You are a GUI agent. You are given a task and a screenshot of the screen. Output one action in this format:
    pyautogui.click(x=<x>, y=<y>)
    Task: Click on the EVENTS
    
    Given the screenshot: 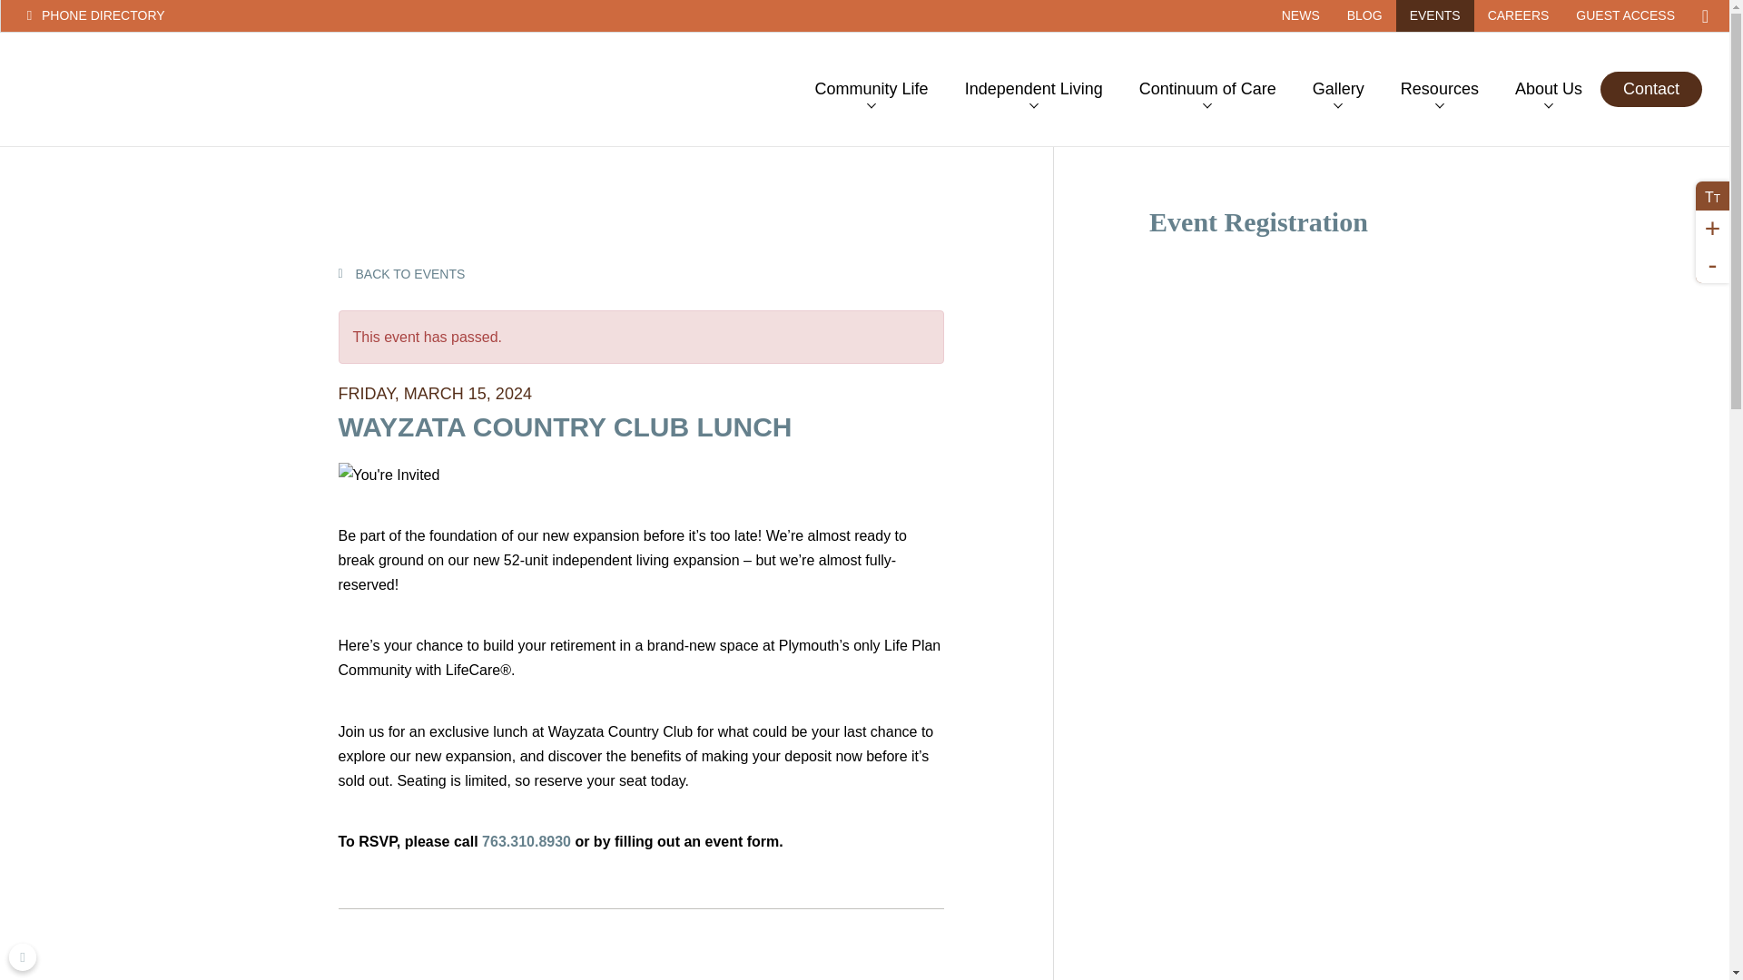 What is the action you would take?
    pyautogui.click(x=1434, y=15)
    